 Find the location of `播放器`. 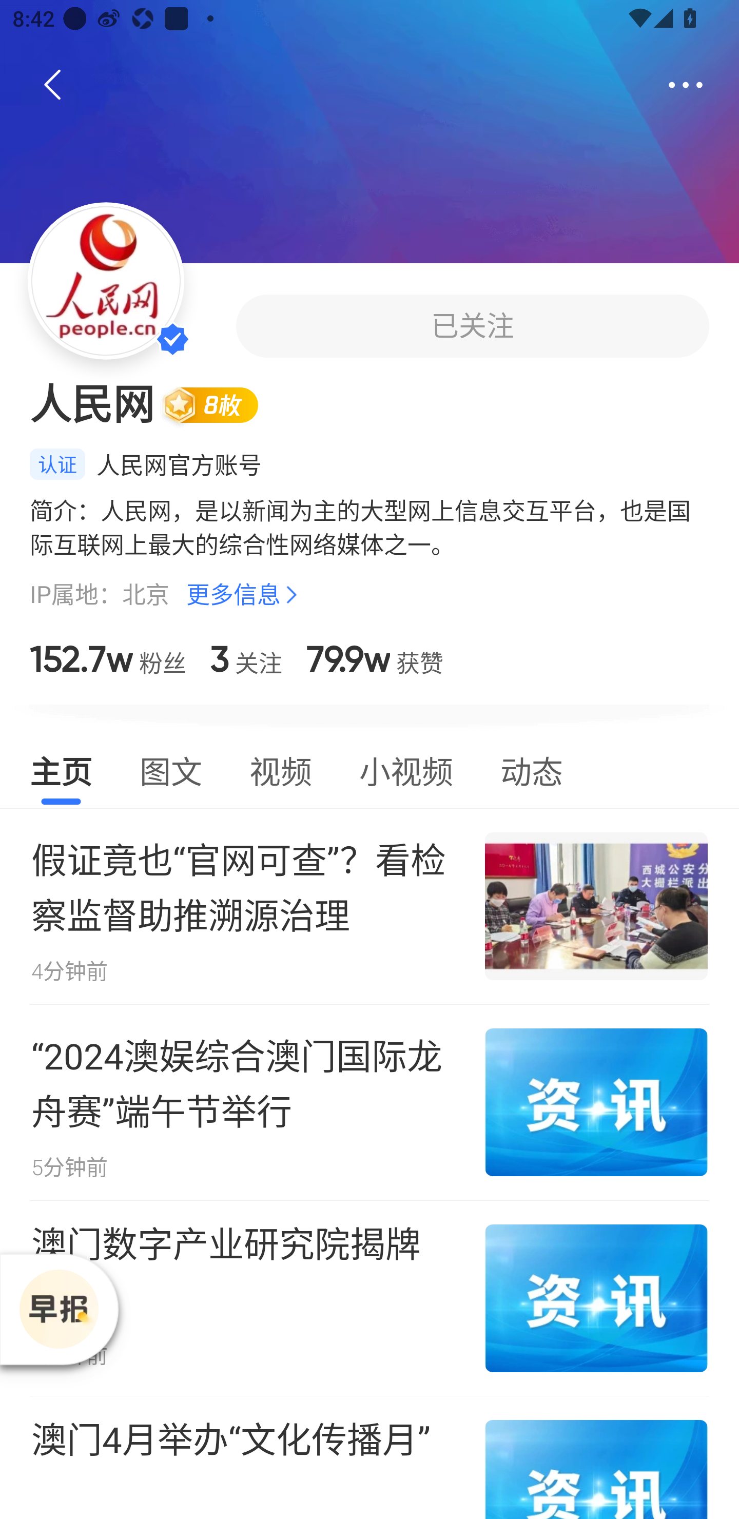

播放器 is located at coordinates (59, 1309).